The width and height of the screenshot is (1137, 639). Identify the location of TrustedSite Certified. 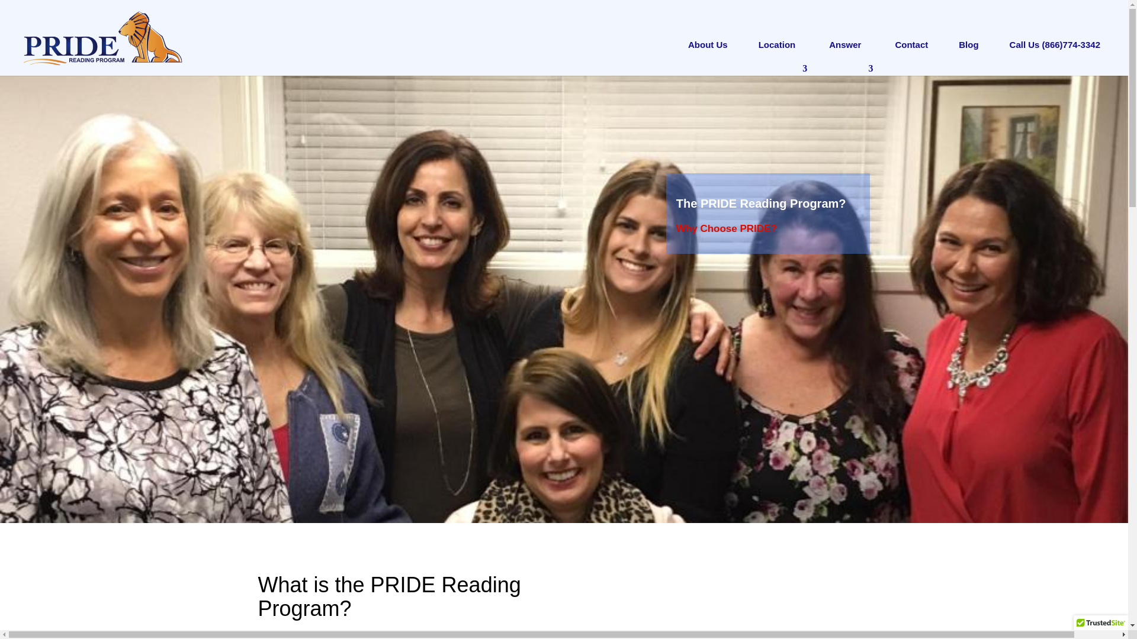
(1100, 626).